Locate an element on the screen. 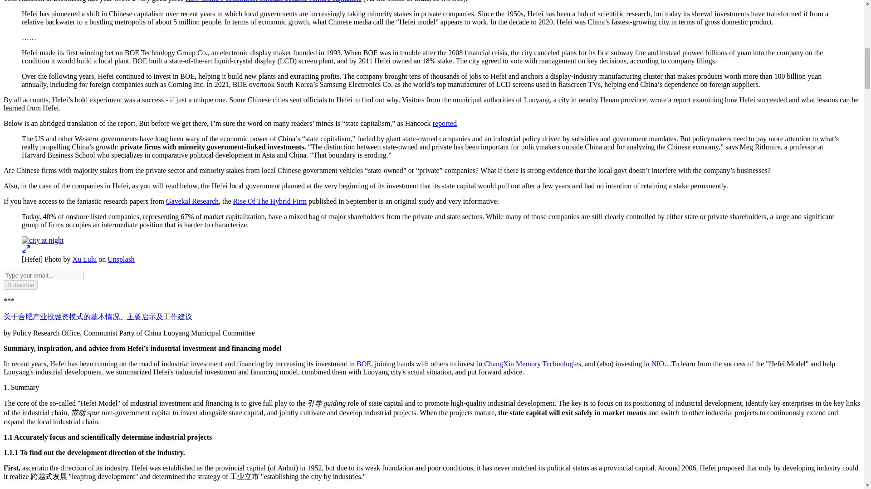 The height and width of the screenshot is (489, 871). BOE is located at coordinates (363, 364).